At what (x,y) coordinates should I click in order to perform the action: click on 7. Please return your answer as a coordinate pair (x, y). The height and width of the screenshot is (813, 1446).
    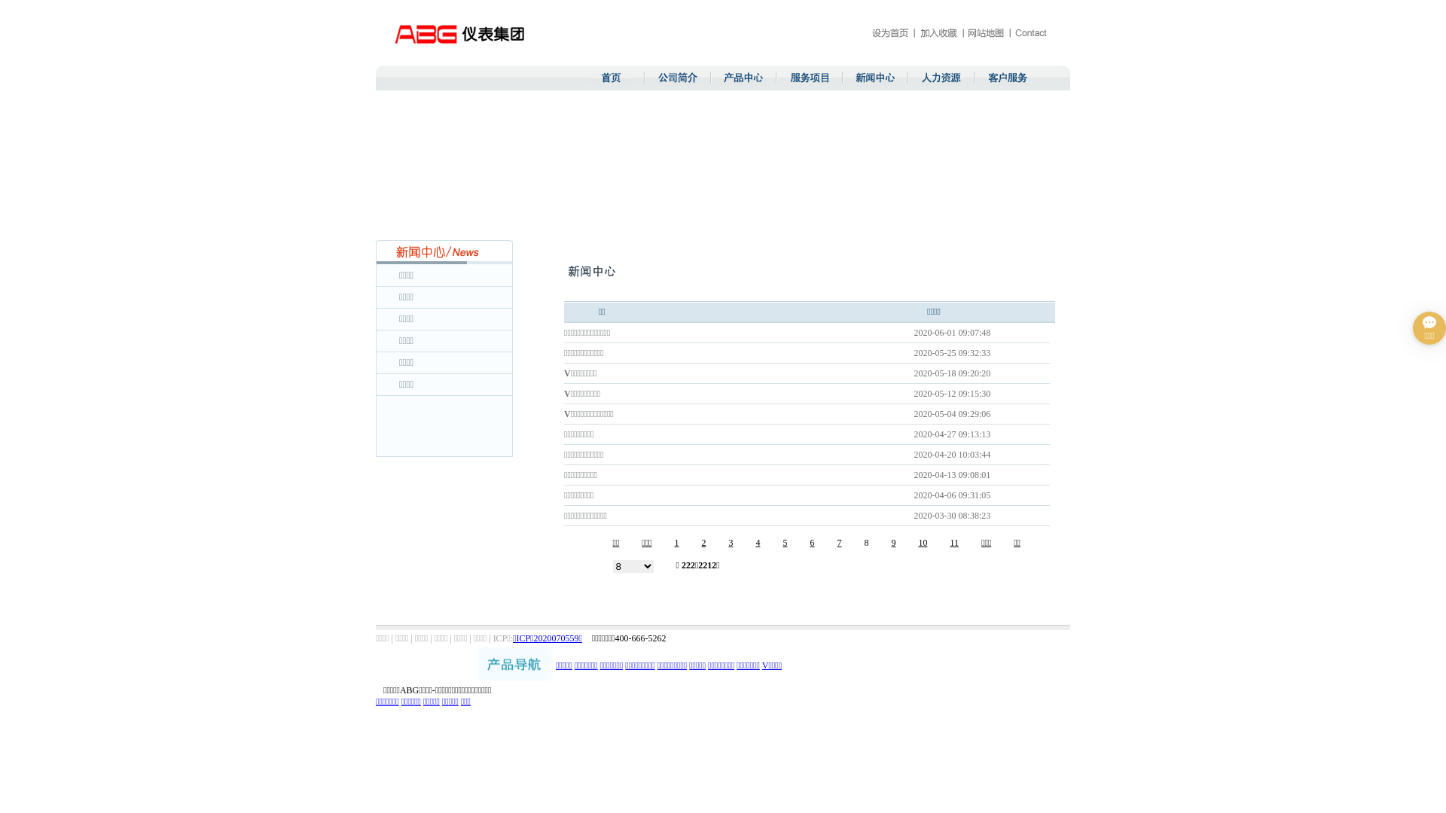
    Looking at the image, I should click on (839, 543).